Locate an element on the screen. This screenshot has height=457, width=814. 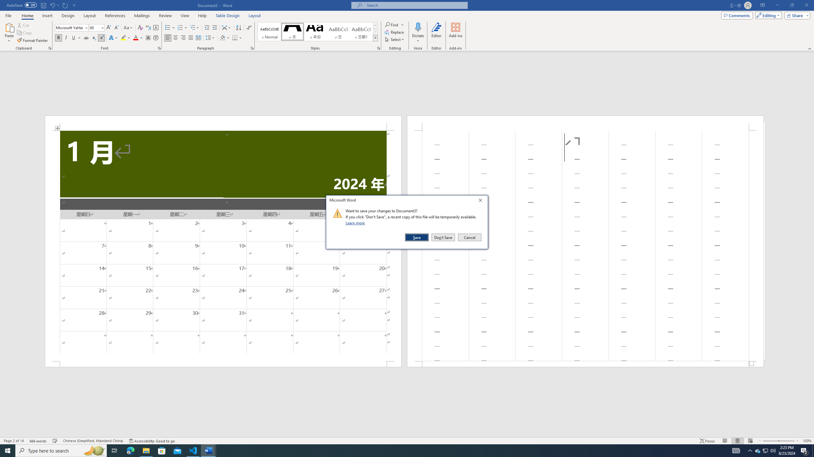
Multilevel List is located at coordinates (194, 28).